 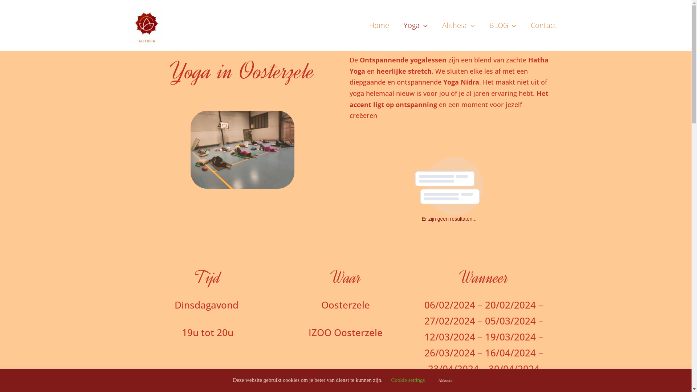 I want to click on Contact, so click(x=544, y=25).